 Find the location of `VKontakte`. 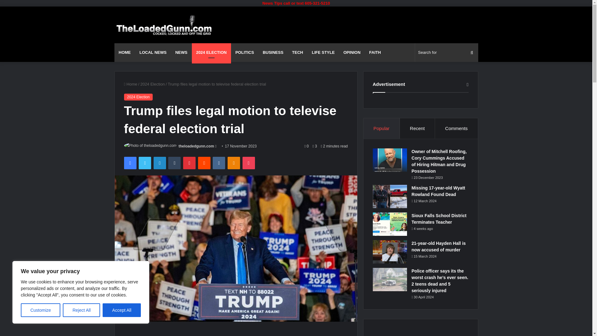

VKontakte is located at coordinates (219, 163).